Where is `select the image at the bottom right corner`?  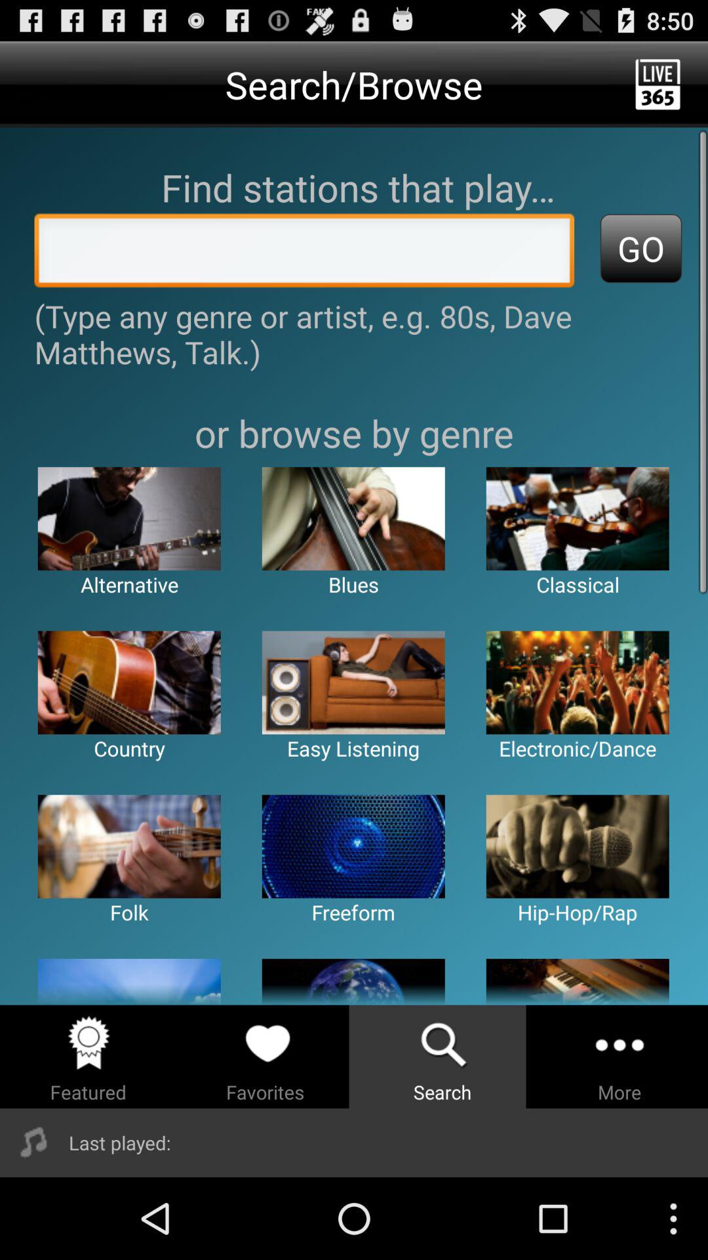 select the image at the bottom right corner is located at coordinates (577, 982).